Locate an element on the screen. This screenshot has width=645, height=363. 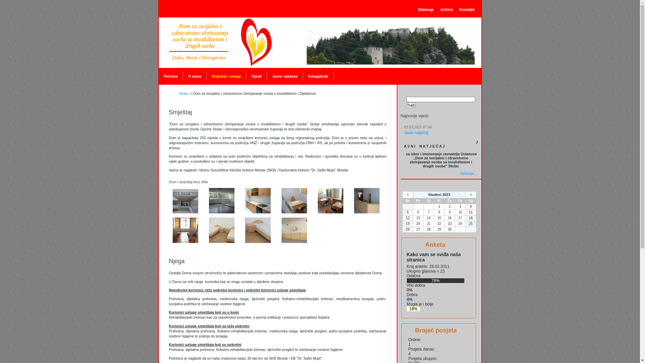
ordinacija is located at coordinates (294, 212).